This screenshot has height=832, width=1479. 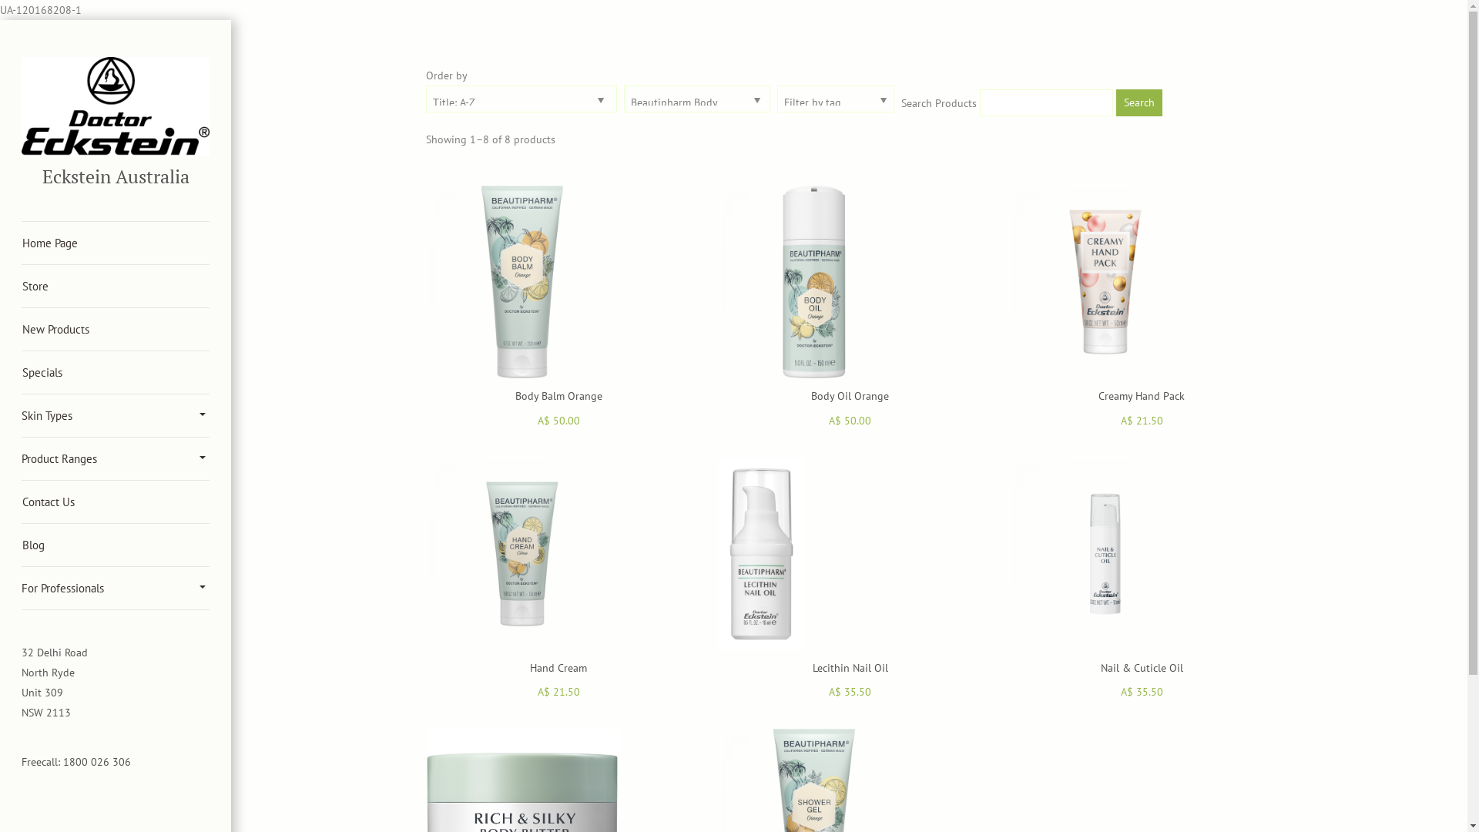 What do you see at coordinates (558, 580) in the screenshot?
I see `Hand Cream
A$ 21.50` at bounding box center [558, 580].